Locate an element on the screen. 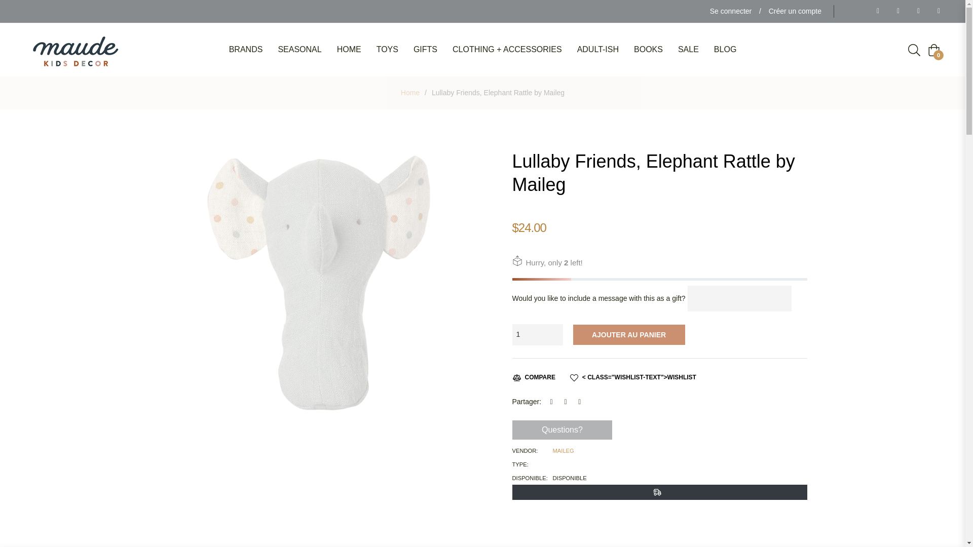 Image resolution: width=973 pixels, height=547 pixels. Maude Kids Decor sur Twitter is located at coordinates (895, 11).